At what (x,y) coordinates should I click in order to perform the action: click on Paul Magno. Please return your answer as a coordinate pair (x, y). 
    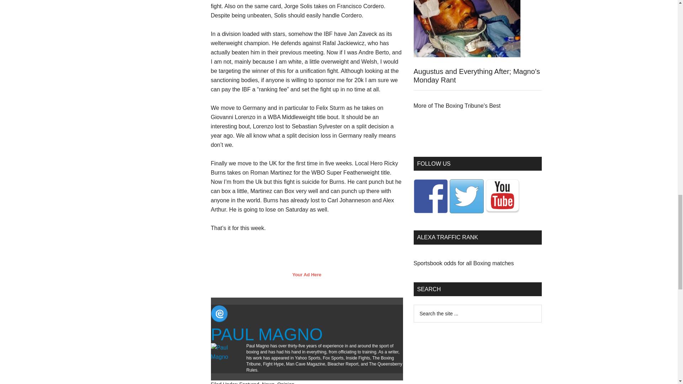
    Looking at the image, I should click on (266, 334).